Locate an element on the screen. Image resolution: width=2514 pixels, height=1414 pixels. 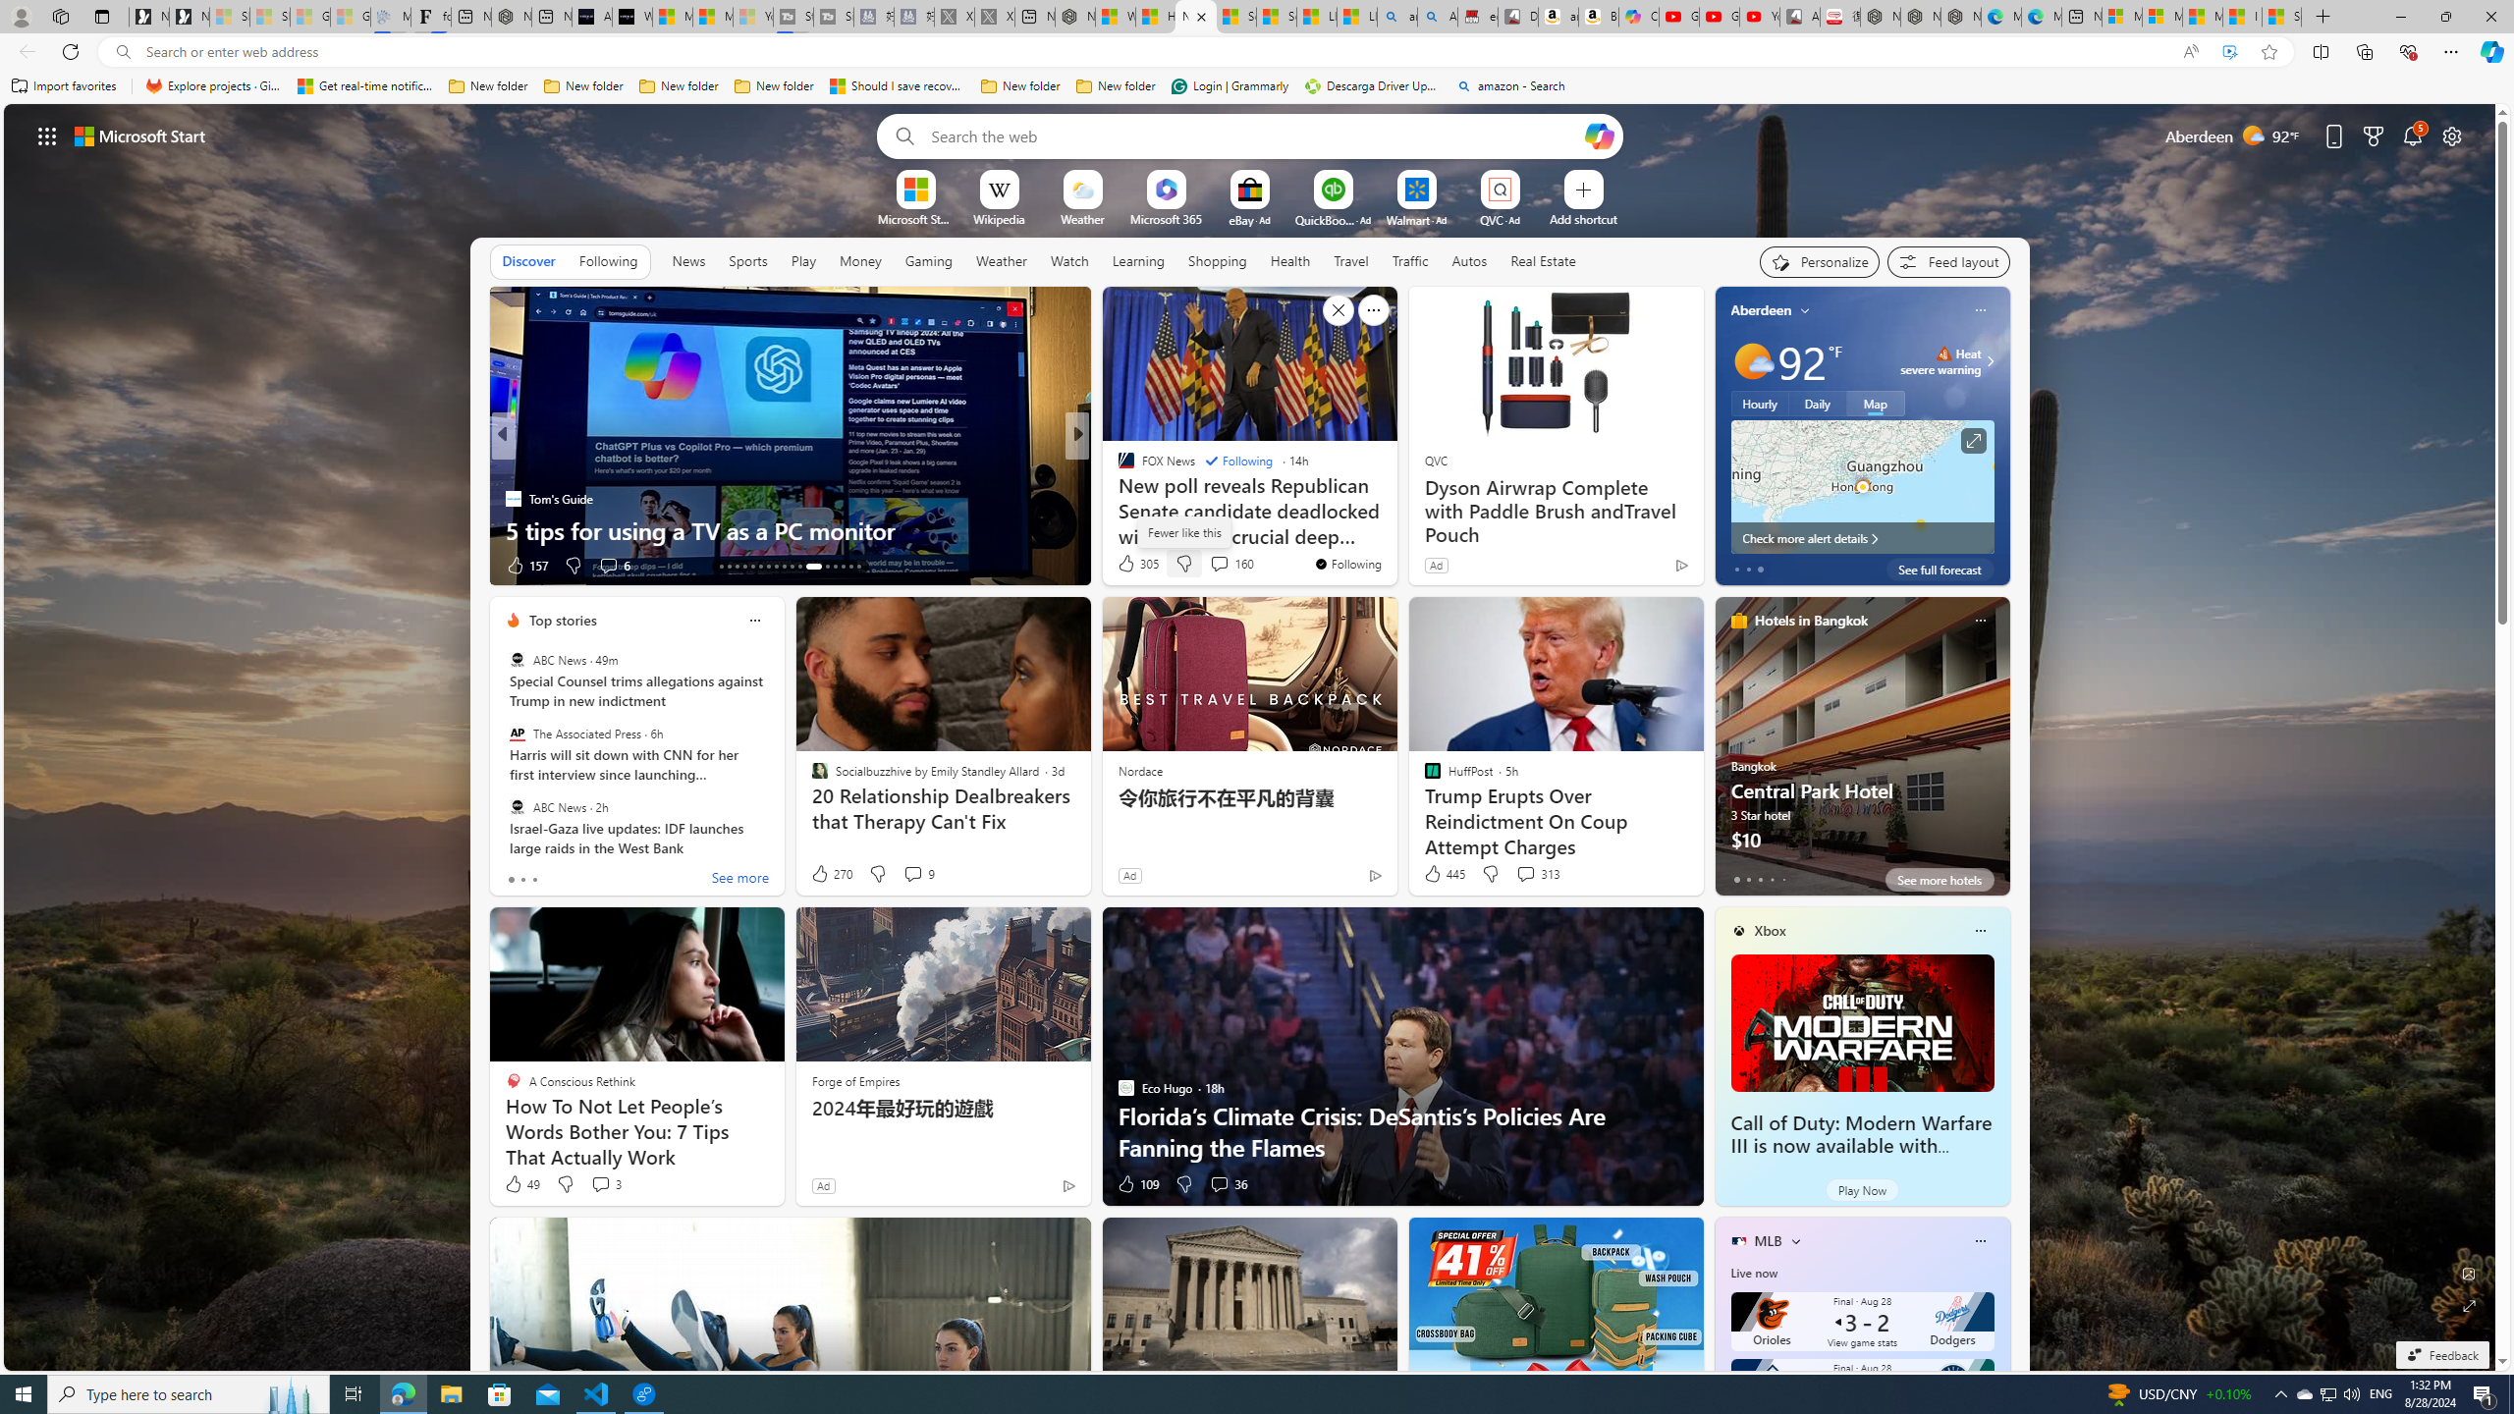
amazon - Search is located at coordinates (1397, 17).